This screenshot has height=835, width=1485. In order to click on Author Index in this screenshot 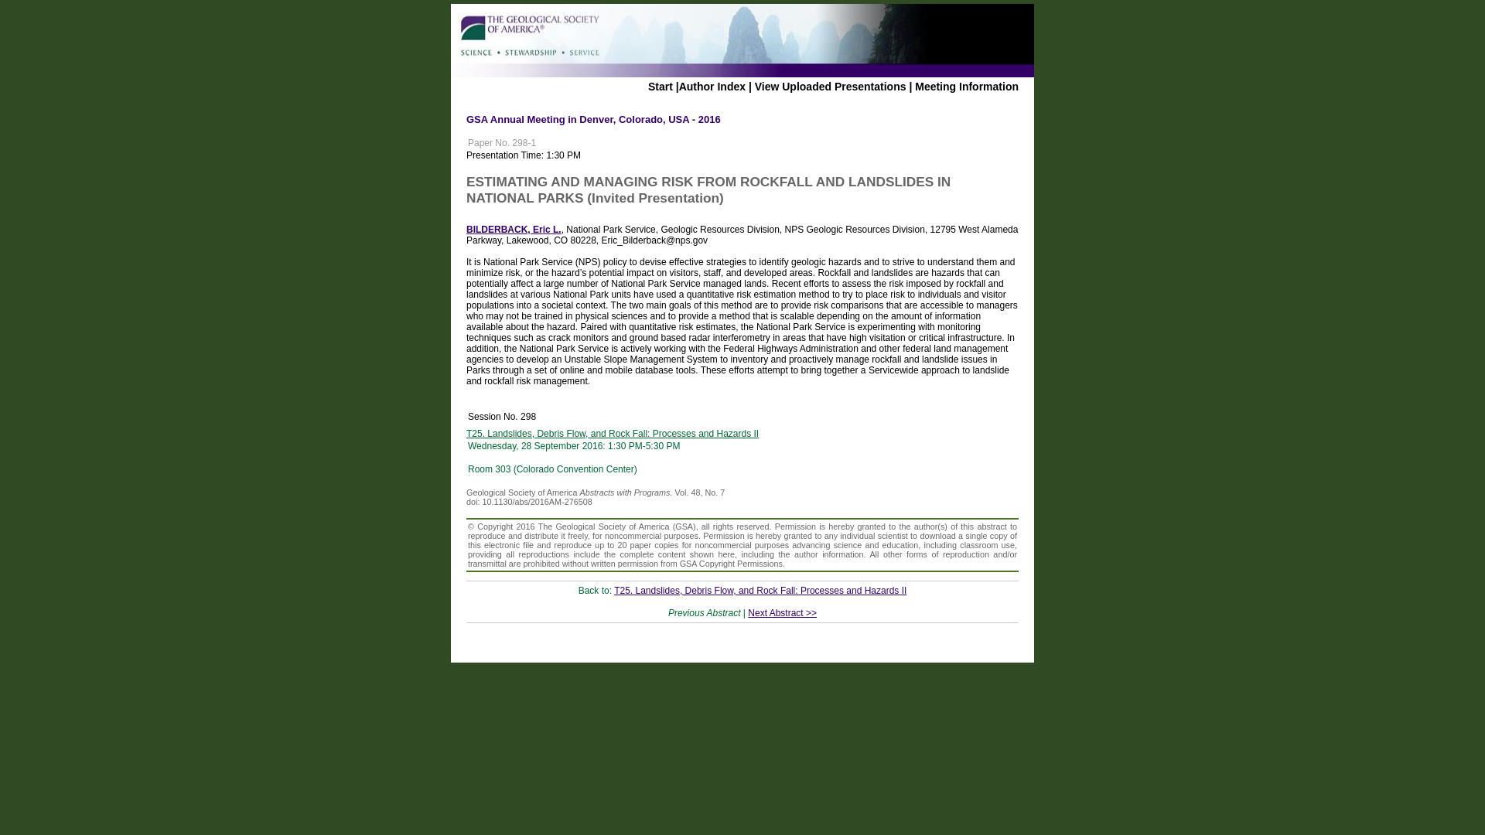, I will do `click(712, 86)`.